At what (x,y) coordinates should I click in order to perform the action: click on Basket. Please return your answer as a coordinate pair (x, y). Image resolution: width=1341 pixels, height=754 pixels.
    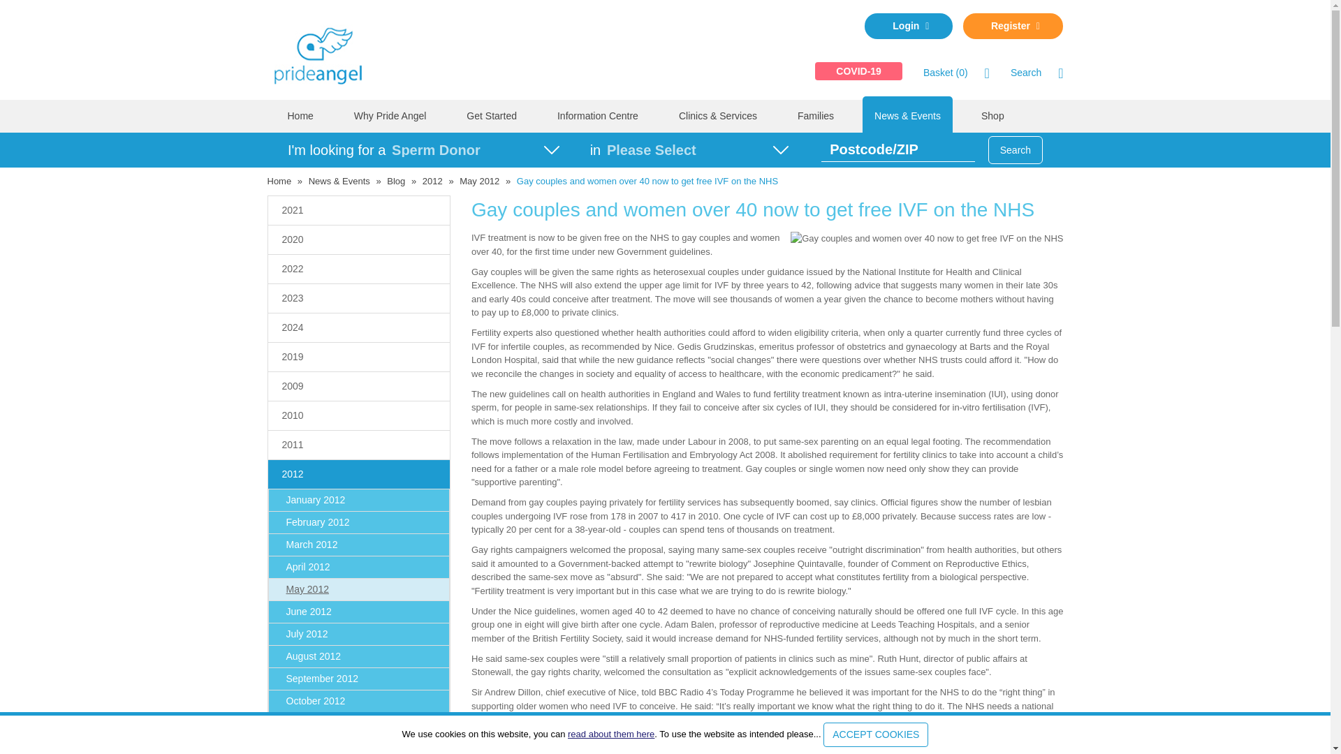
    Looking at the image, I should click on (946, 73).